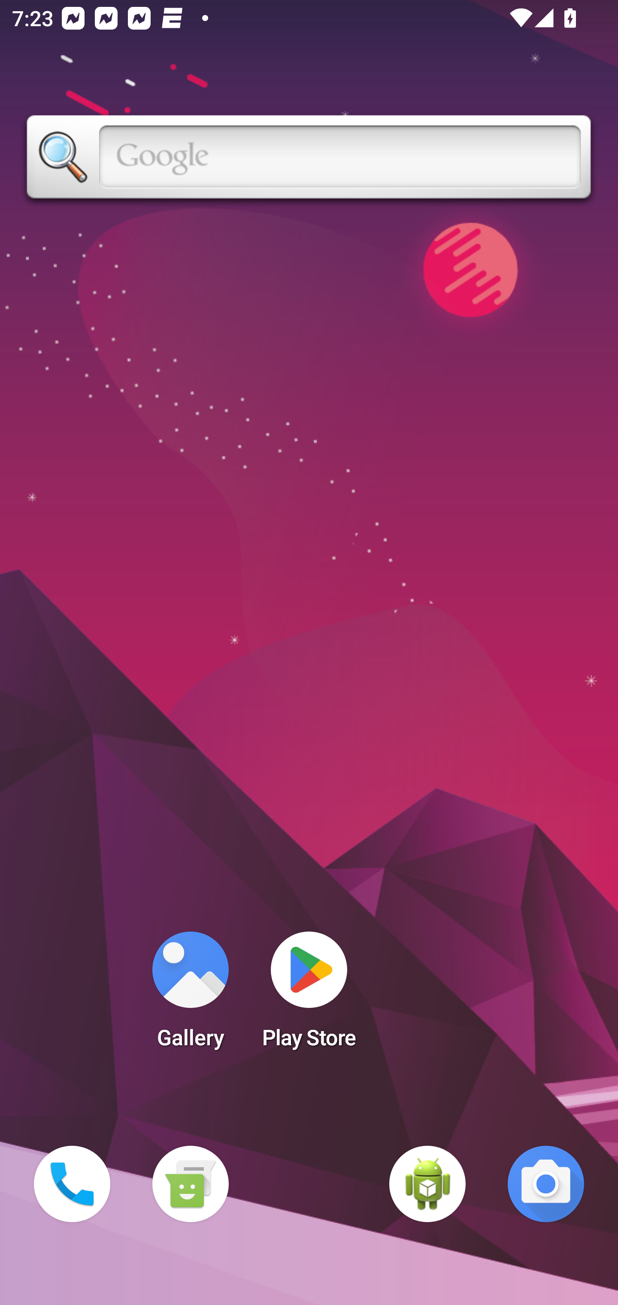 The image size is (618, 1305). Describe the element at coordinates (427, 1184) in the screenshot. I see `WebView Browser Tester` at that location.